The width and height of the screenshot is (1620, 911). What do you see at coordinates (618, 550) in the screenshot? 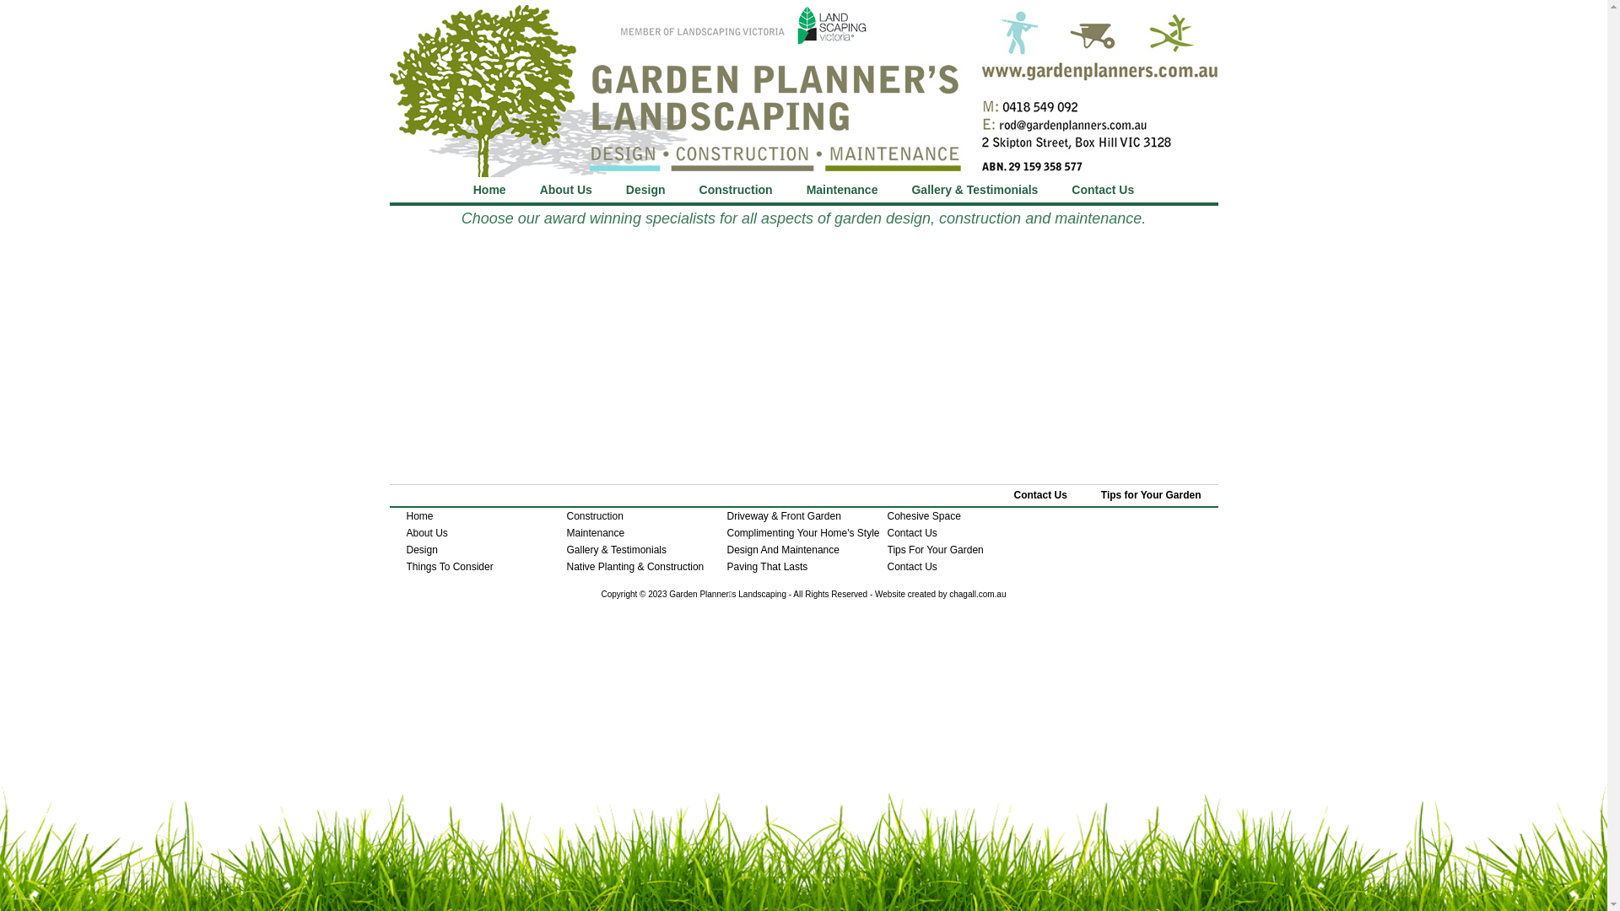
I see `Gallery & Testimonials` at bounding box center [618, 550].